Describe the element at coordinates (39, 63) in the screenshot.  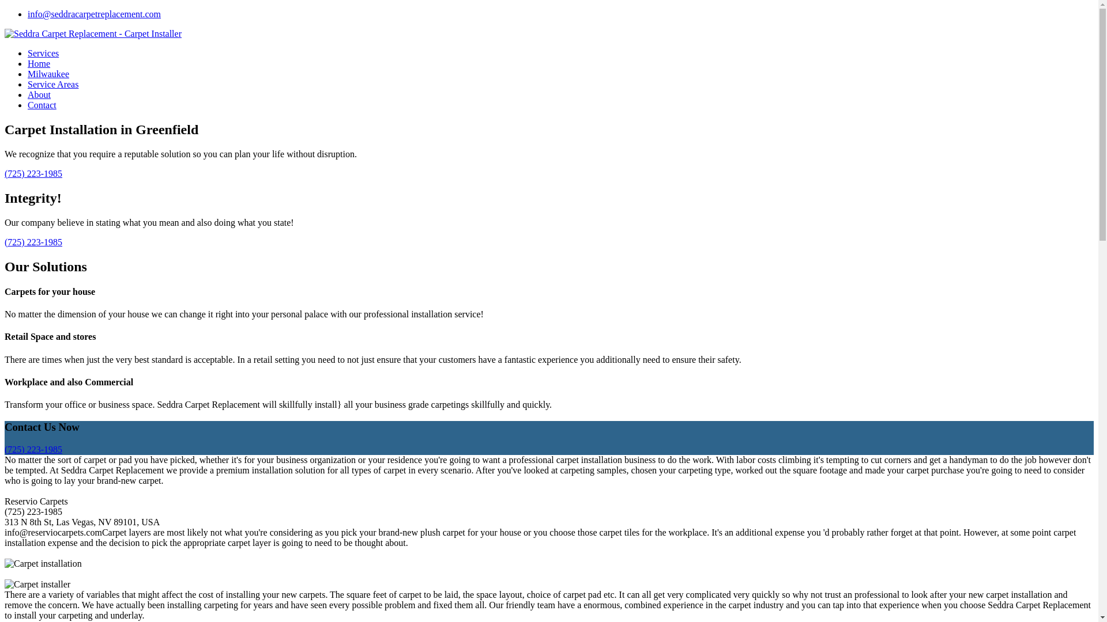
I see `Home` at that location.